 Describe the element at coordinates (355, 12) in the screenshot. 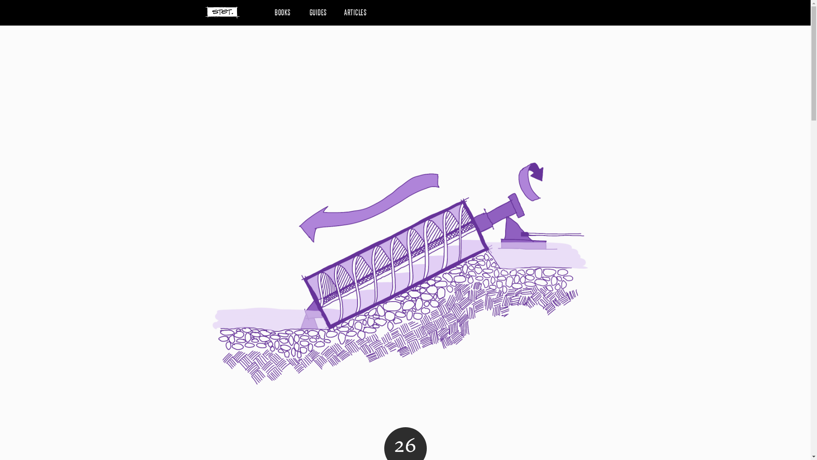

I see `ARTICLES` at that location.